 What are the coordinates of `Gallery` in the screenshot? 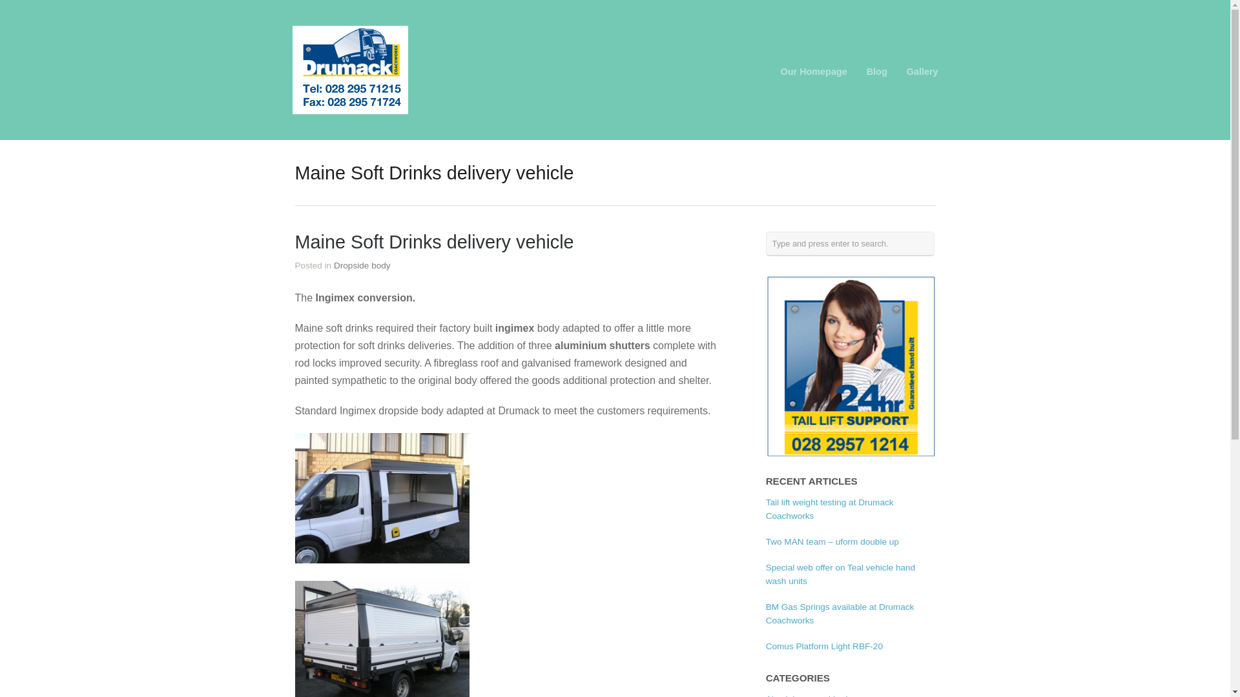 It's located at (922, 71).